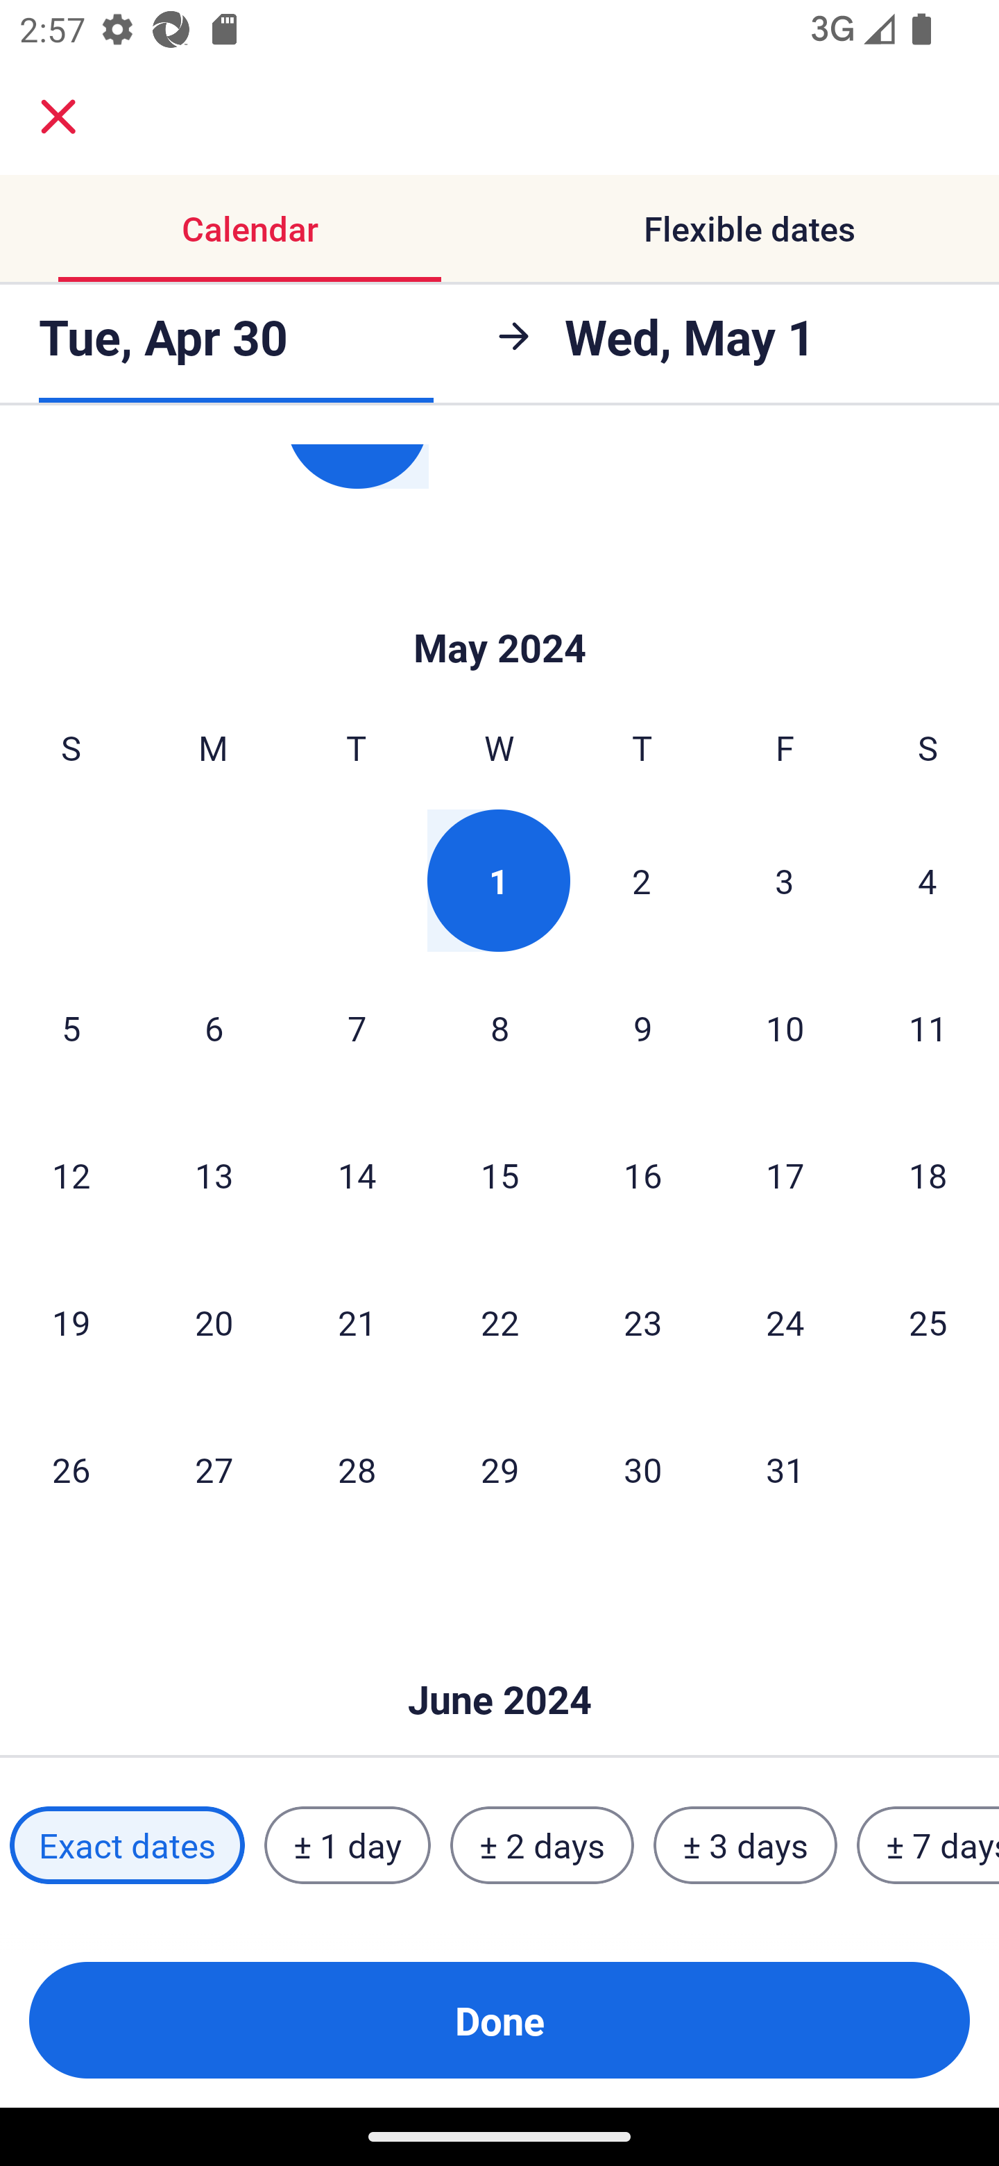 This screenshot has width=999, height=2166. What do you see at coordinates (745, 1845) in the screenshot?
I see `± 3 days` at bounding box center [745, 1845].